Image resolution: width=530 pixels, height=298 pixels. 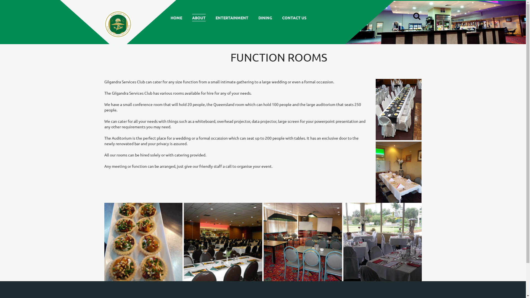 What do you see at coordinates (223, 242) in the screenshot?
I see `wedding-21` at bounding box center [223, 242].